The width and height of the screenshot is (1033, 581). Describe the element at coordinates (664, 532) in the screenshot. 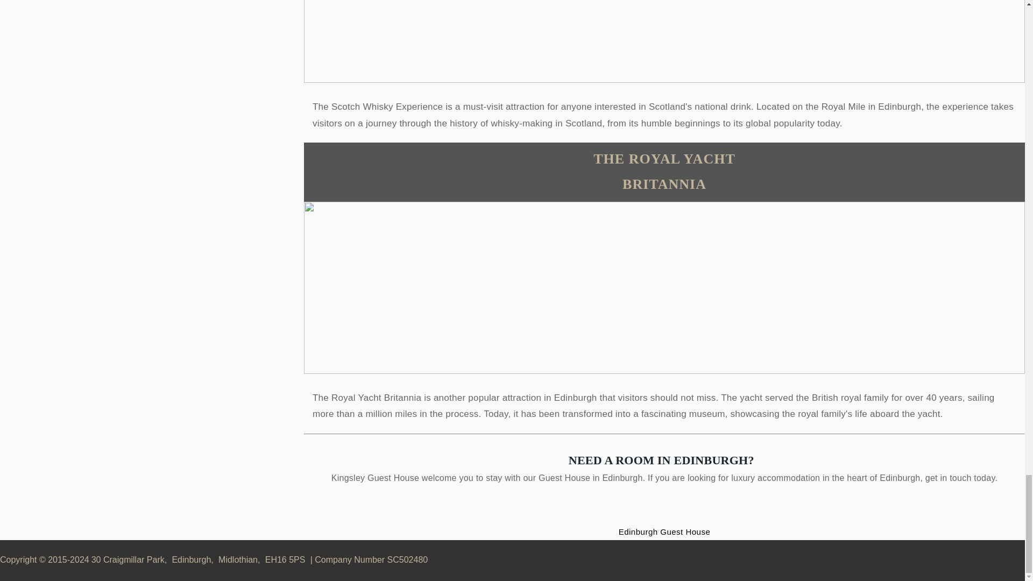

I see `Edinburgh Guest House` at that location.